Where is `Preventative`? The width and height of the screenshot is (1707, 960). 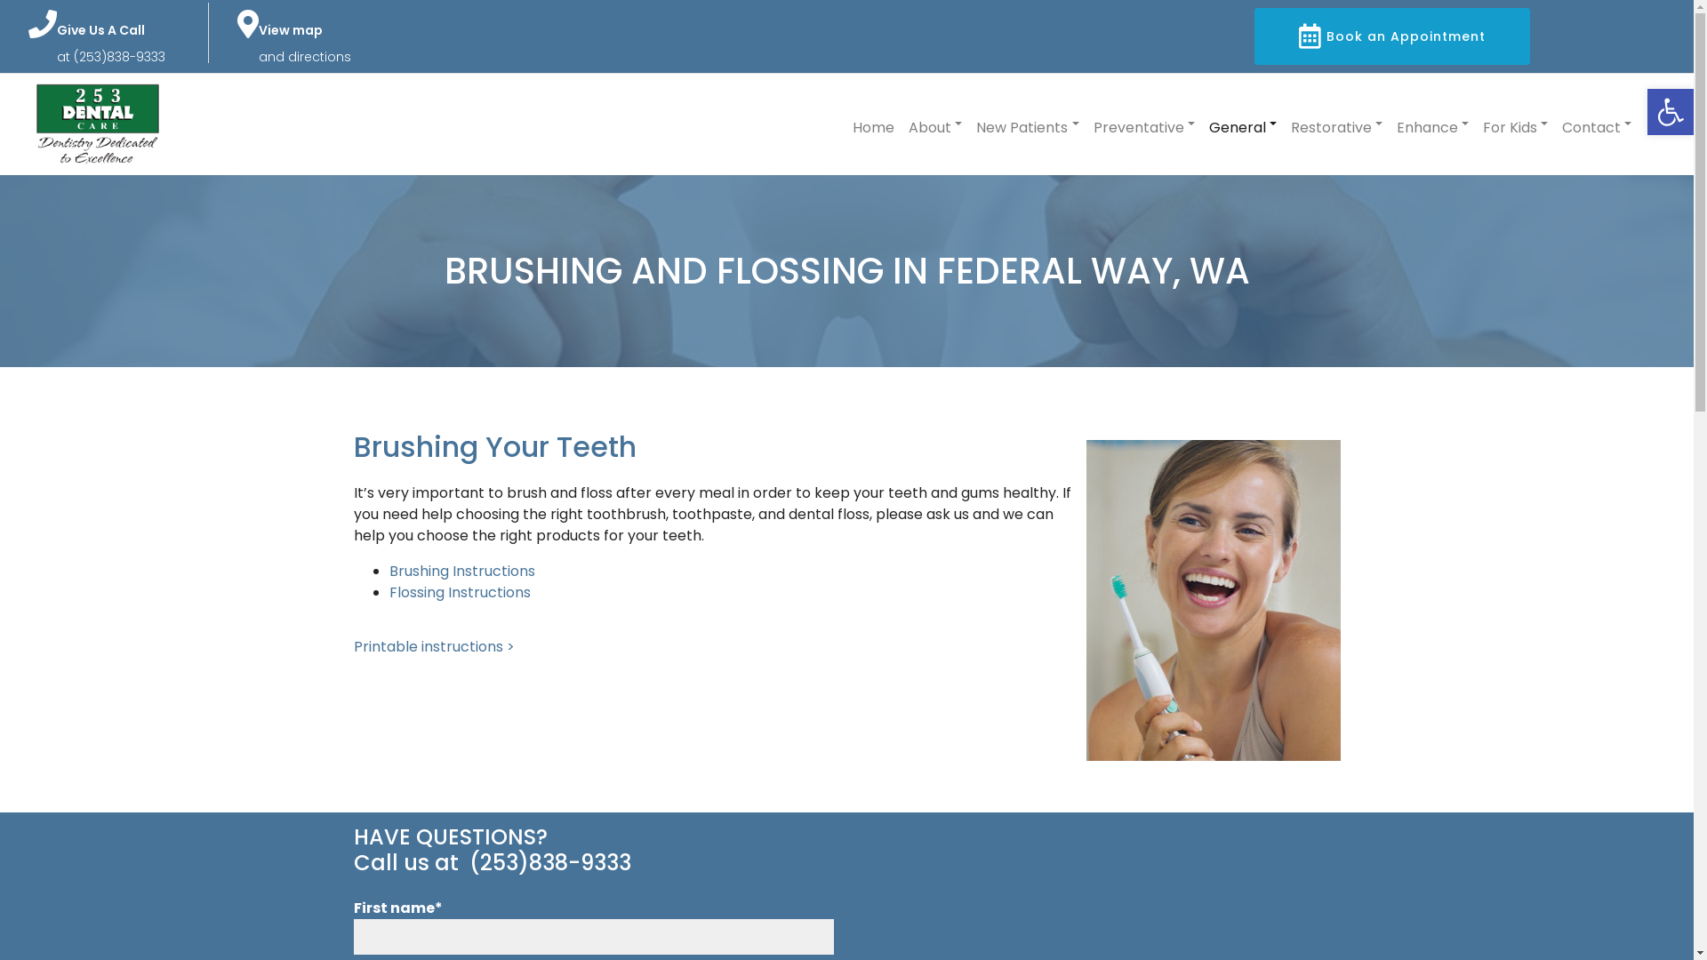
Preventative is located at coordinates (1144, 124).